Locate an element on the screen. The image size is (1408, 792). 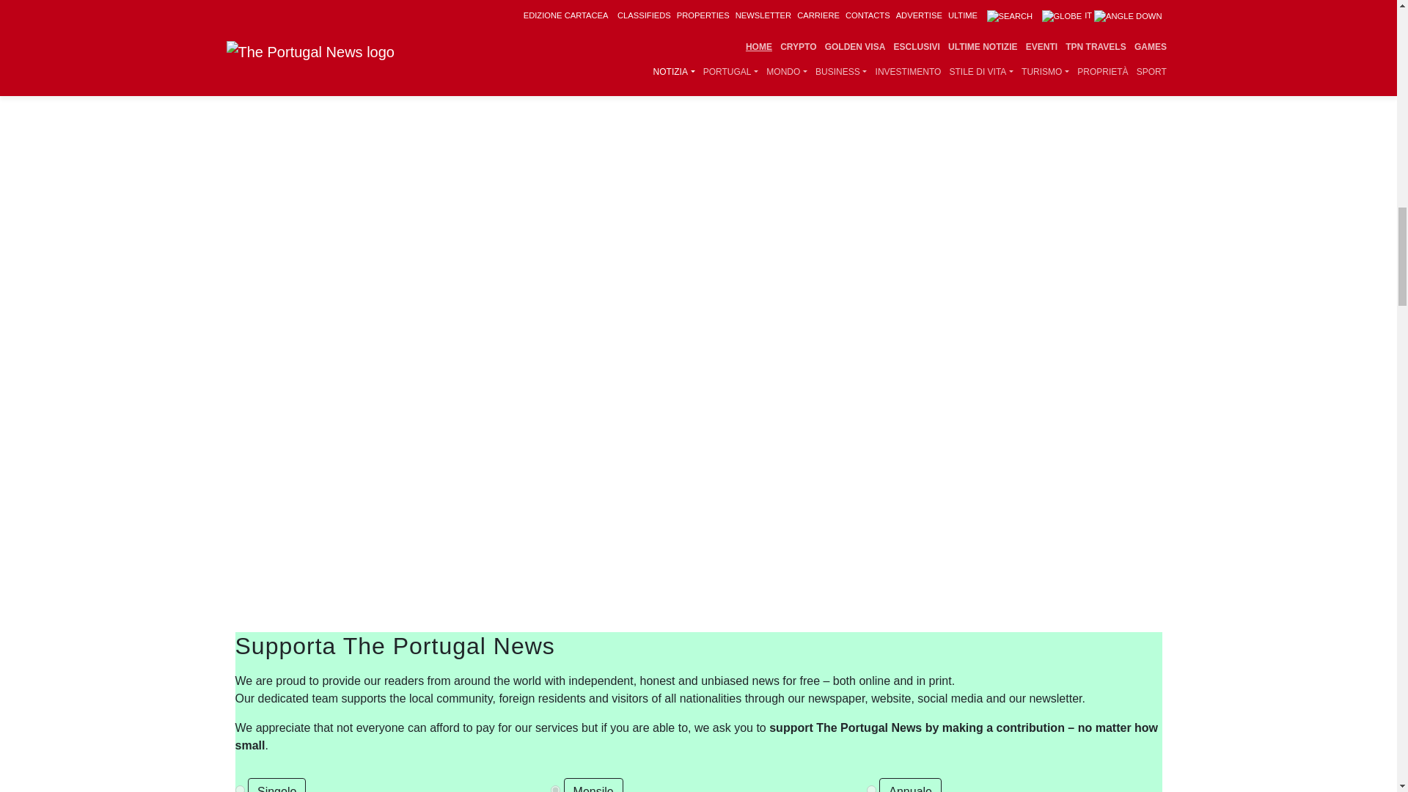
single is located at coordinates (239, 789).